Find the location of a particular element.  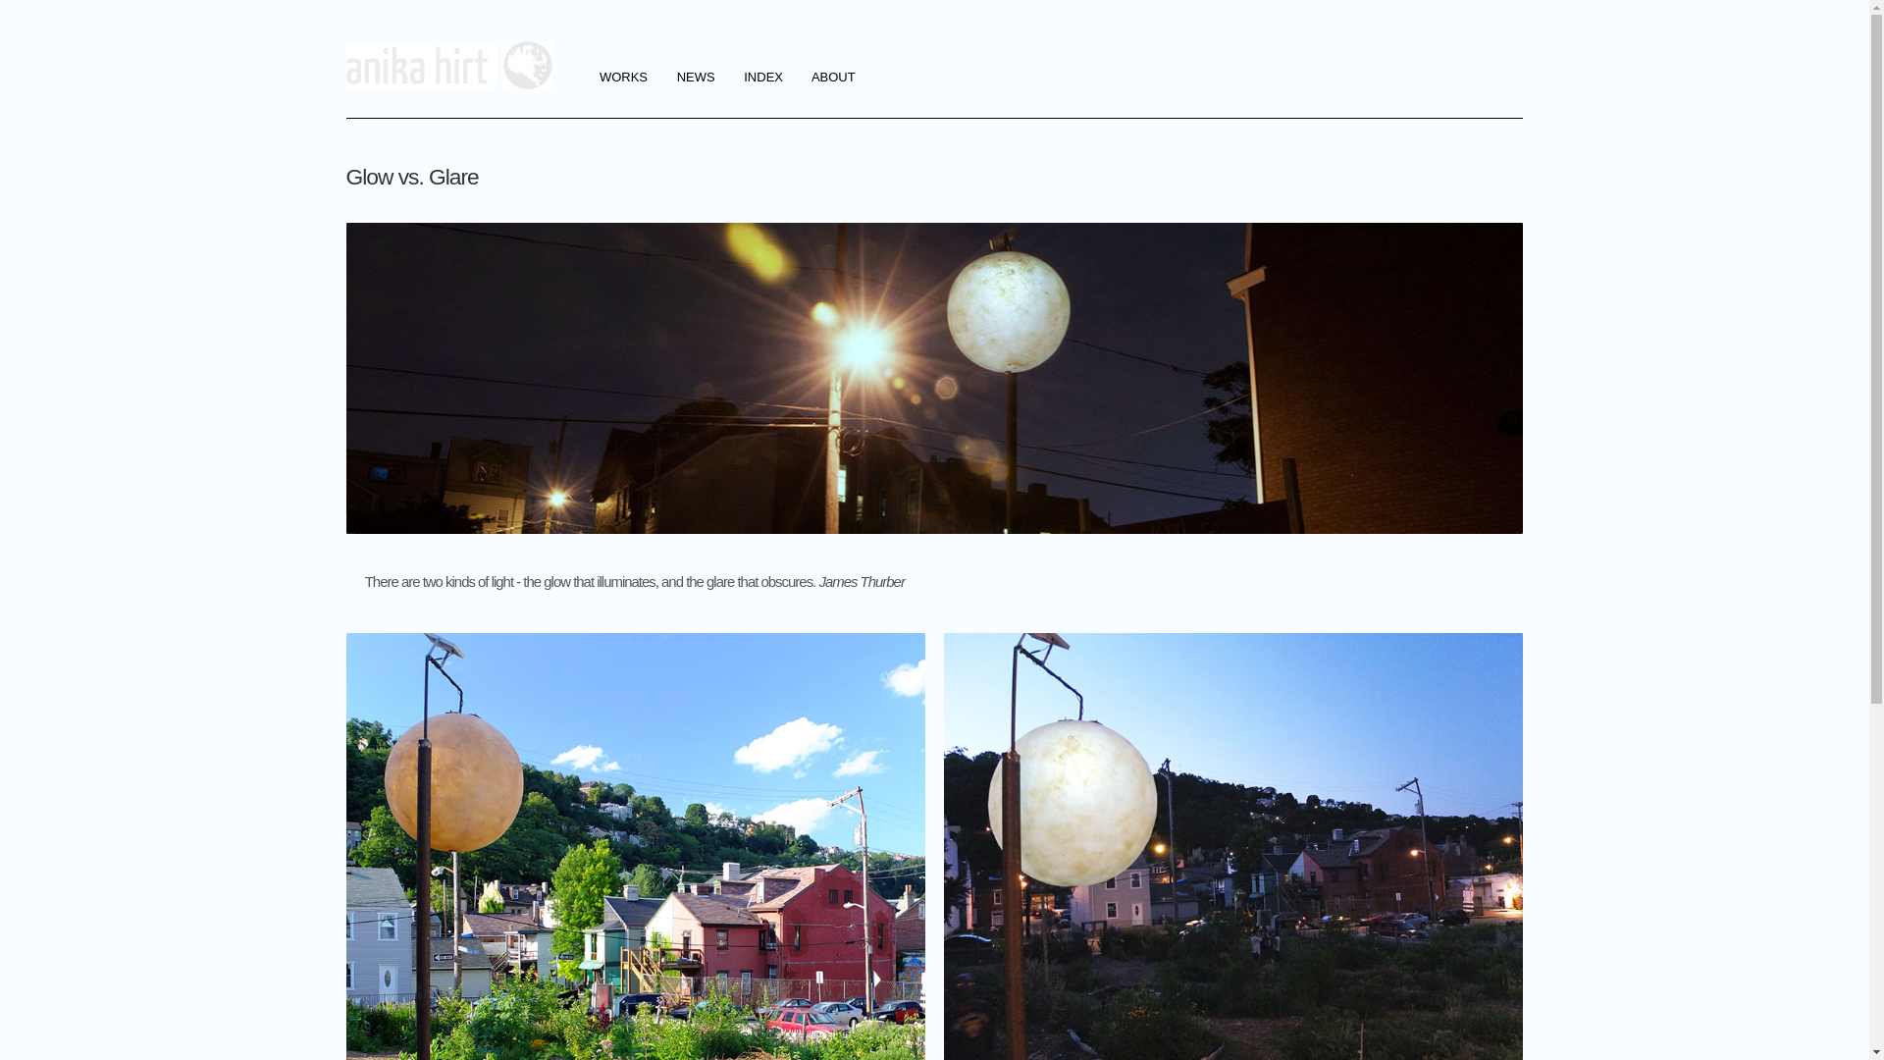

NEWS is located at coordinates (697, 79).